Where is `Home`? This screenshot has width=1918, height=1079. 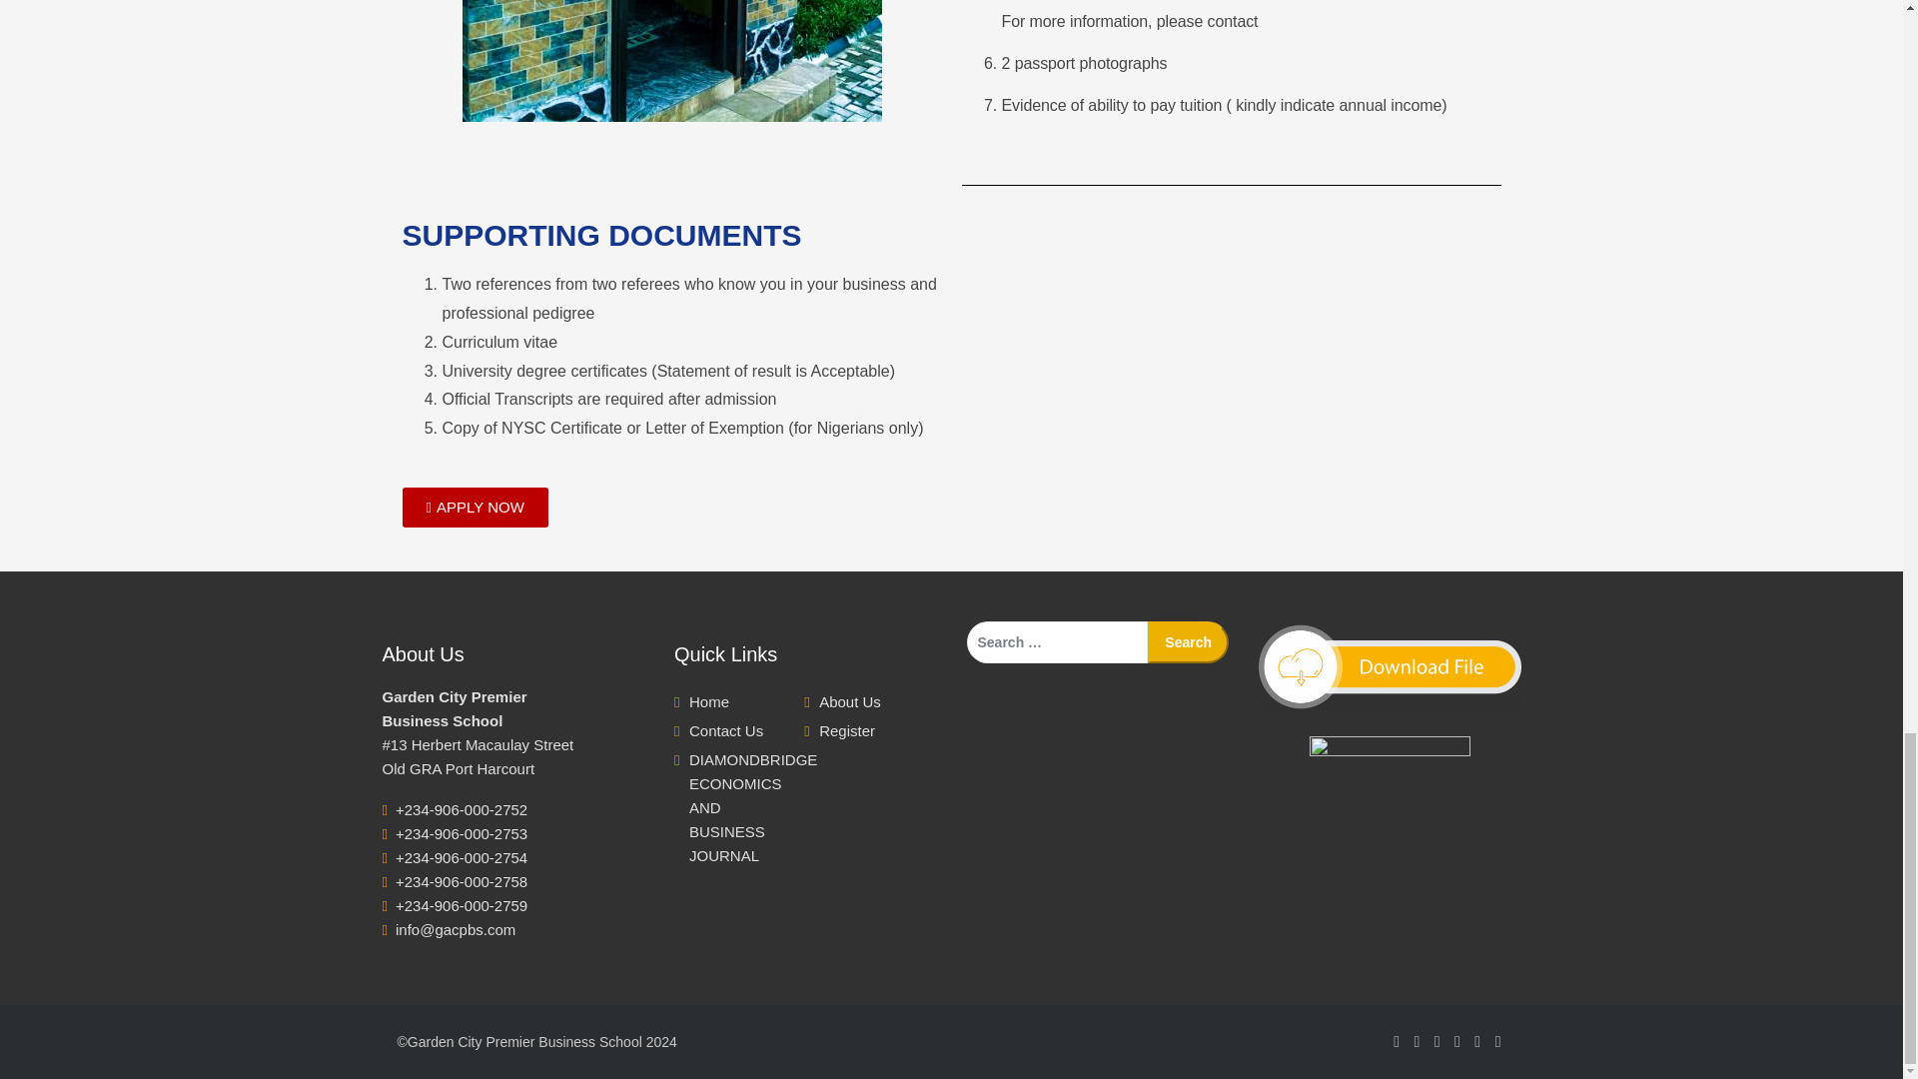
Home is located at coordinates (708, 701).